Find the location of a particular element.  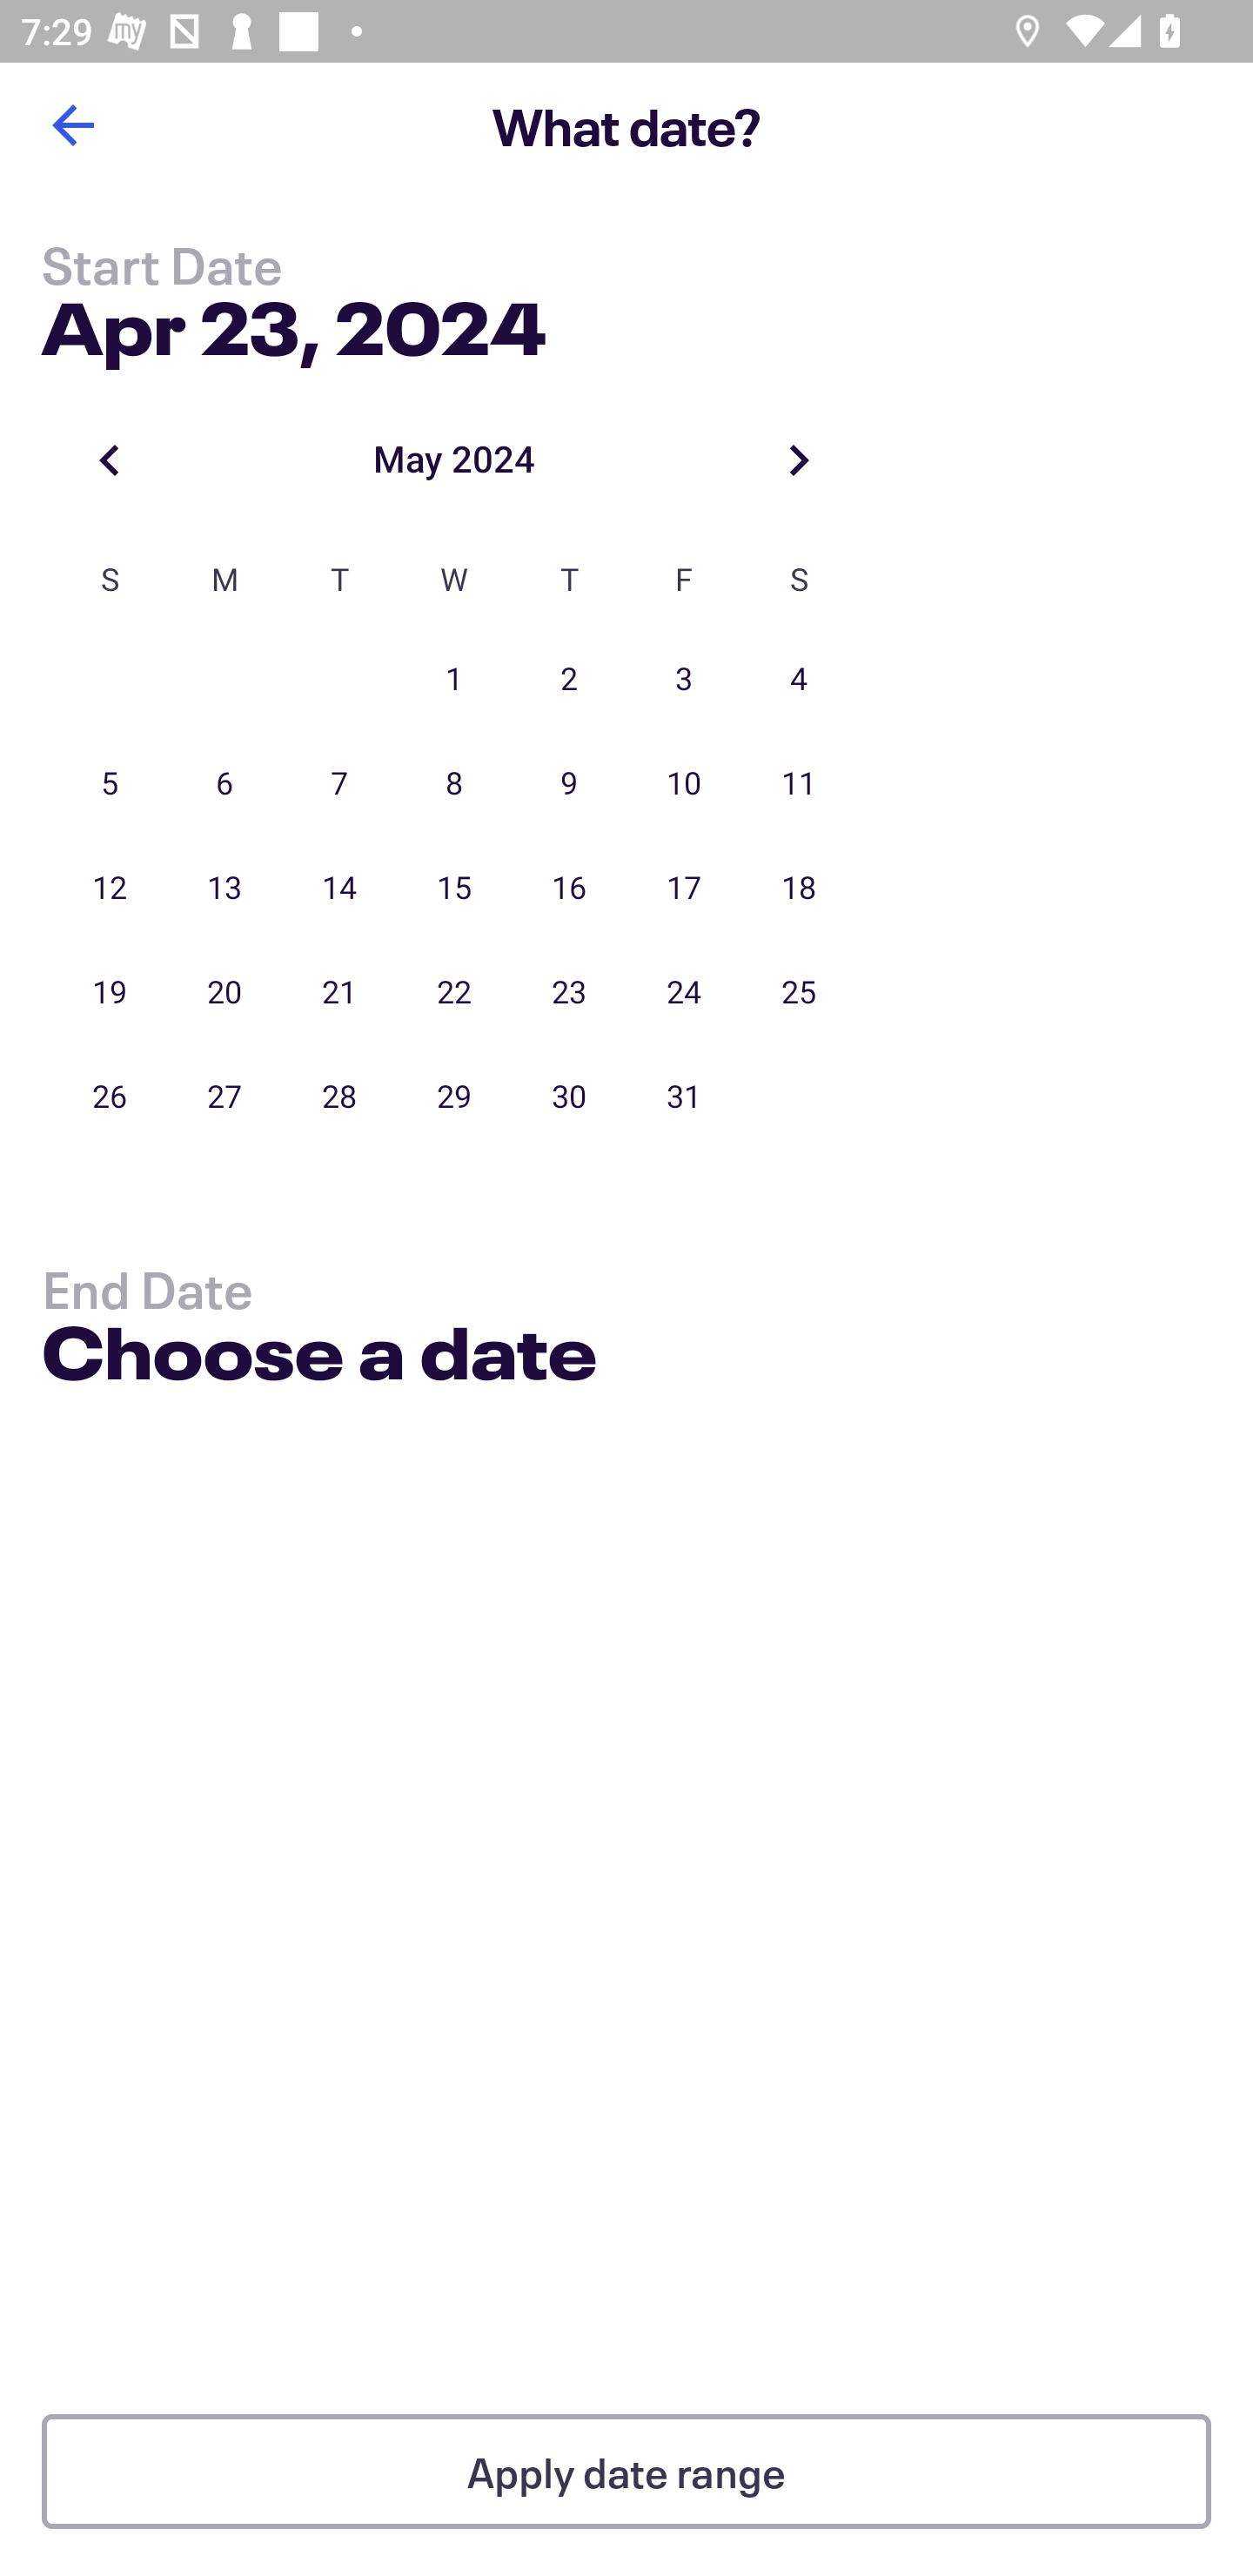

6 06 May 2024 is located at coordinates (224, 784).